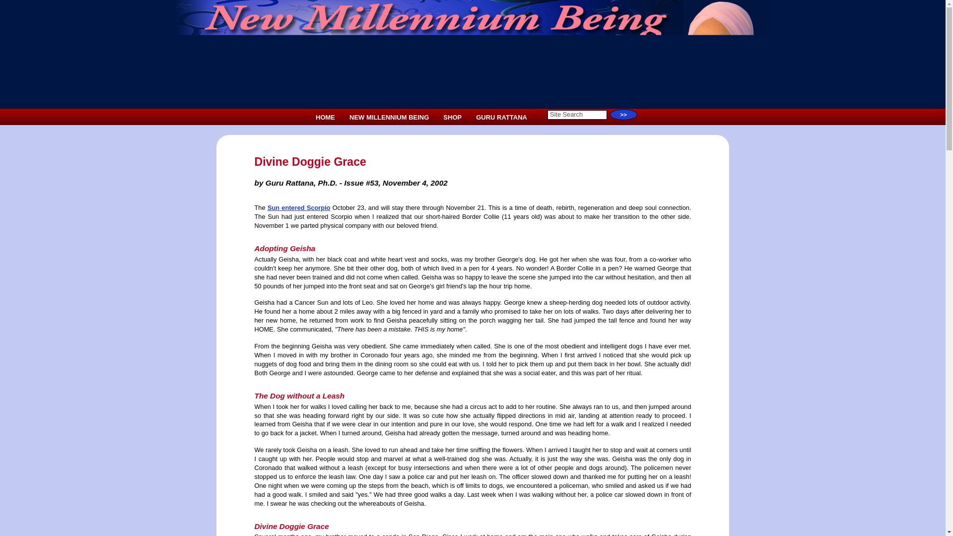 This screenshot has width=953, height=536. I want to click on NEW MILLENNIUM BEING, so click(389, 117).